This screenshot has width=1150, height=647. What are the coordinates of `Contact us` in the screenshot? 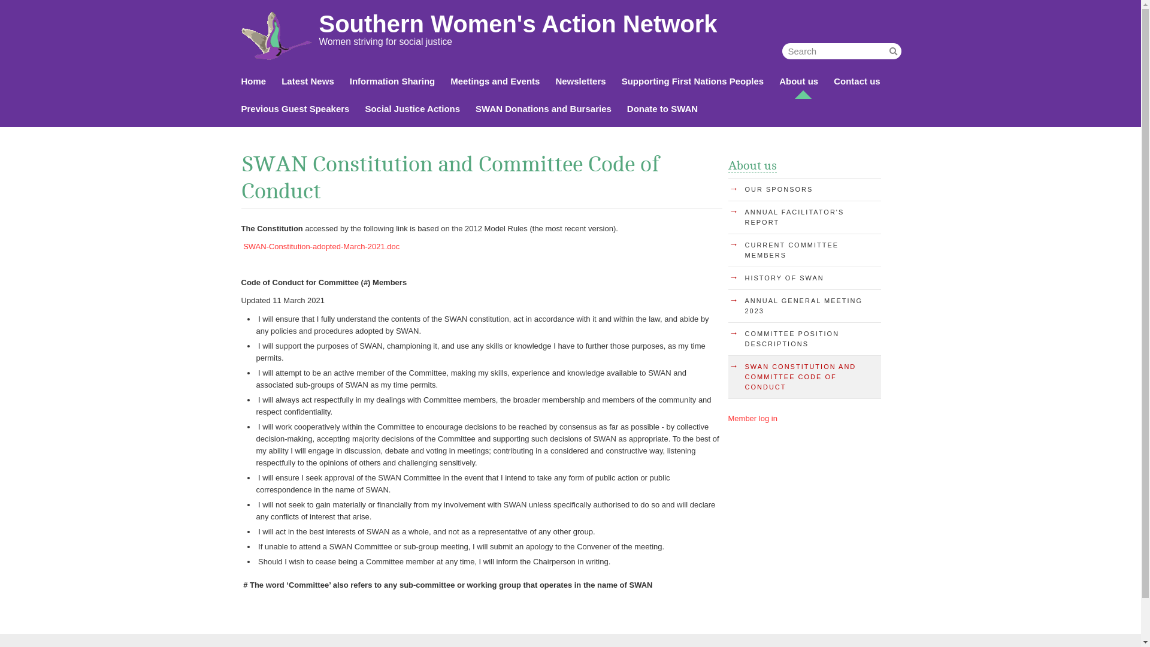 It's located at (857, 81).